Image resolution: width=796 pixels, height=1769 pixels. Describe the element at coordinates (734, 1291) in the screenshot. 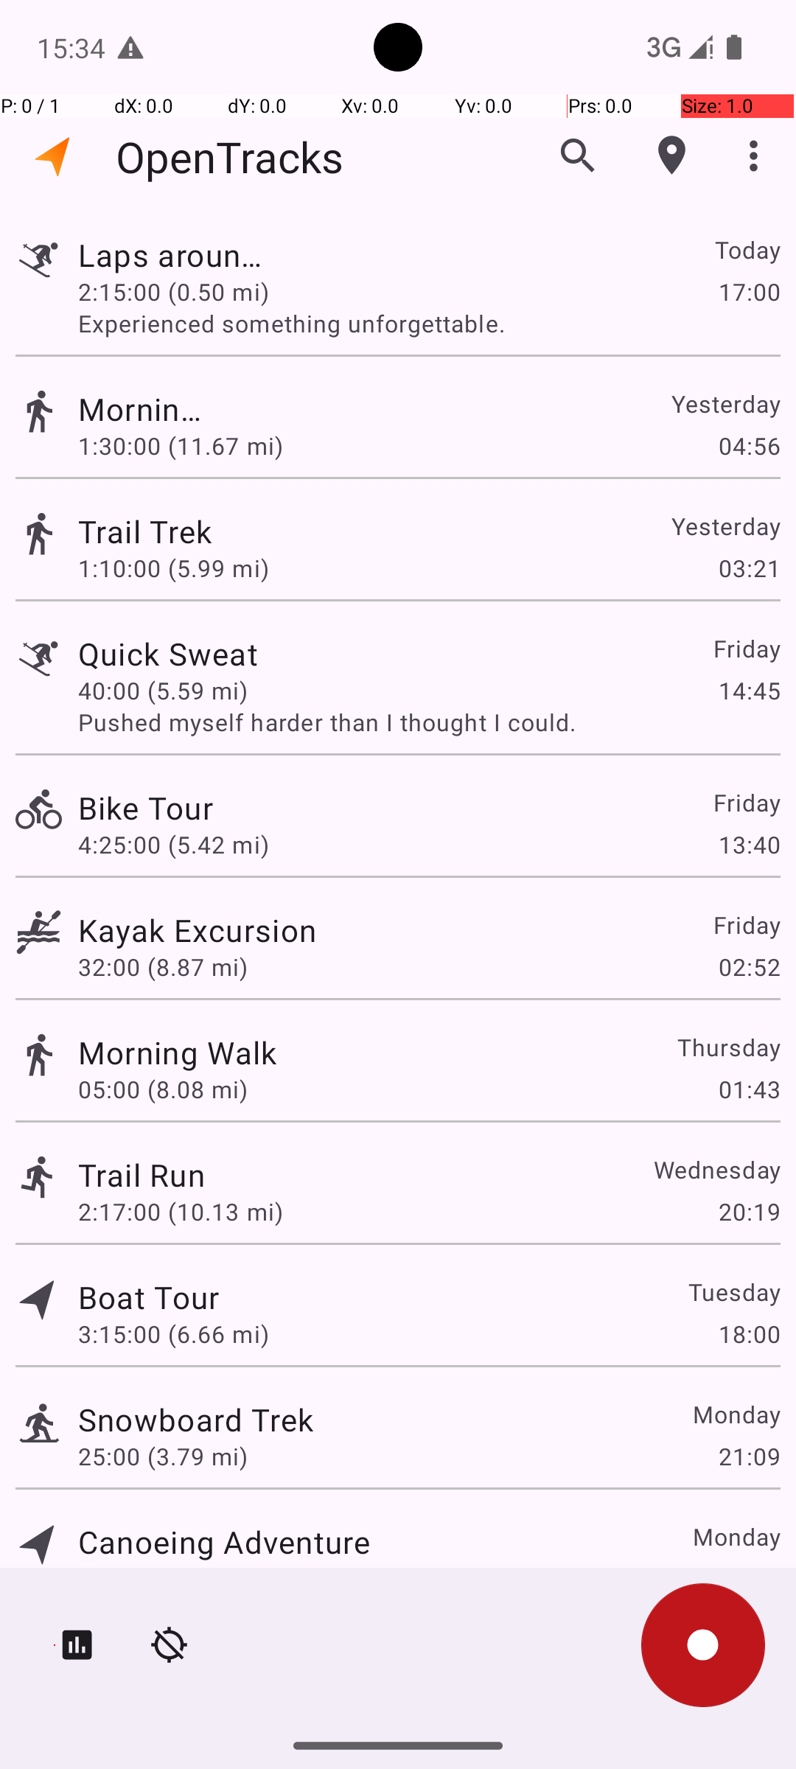

I see `Tuesday` at that location.